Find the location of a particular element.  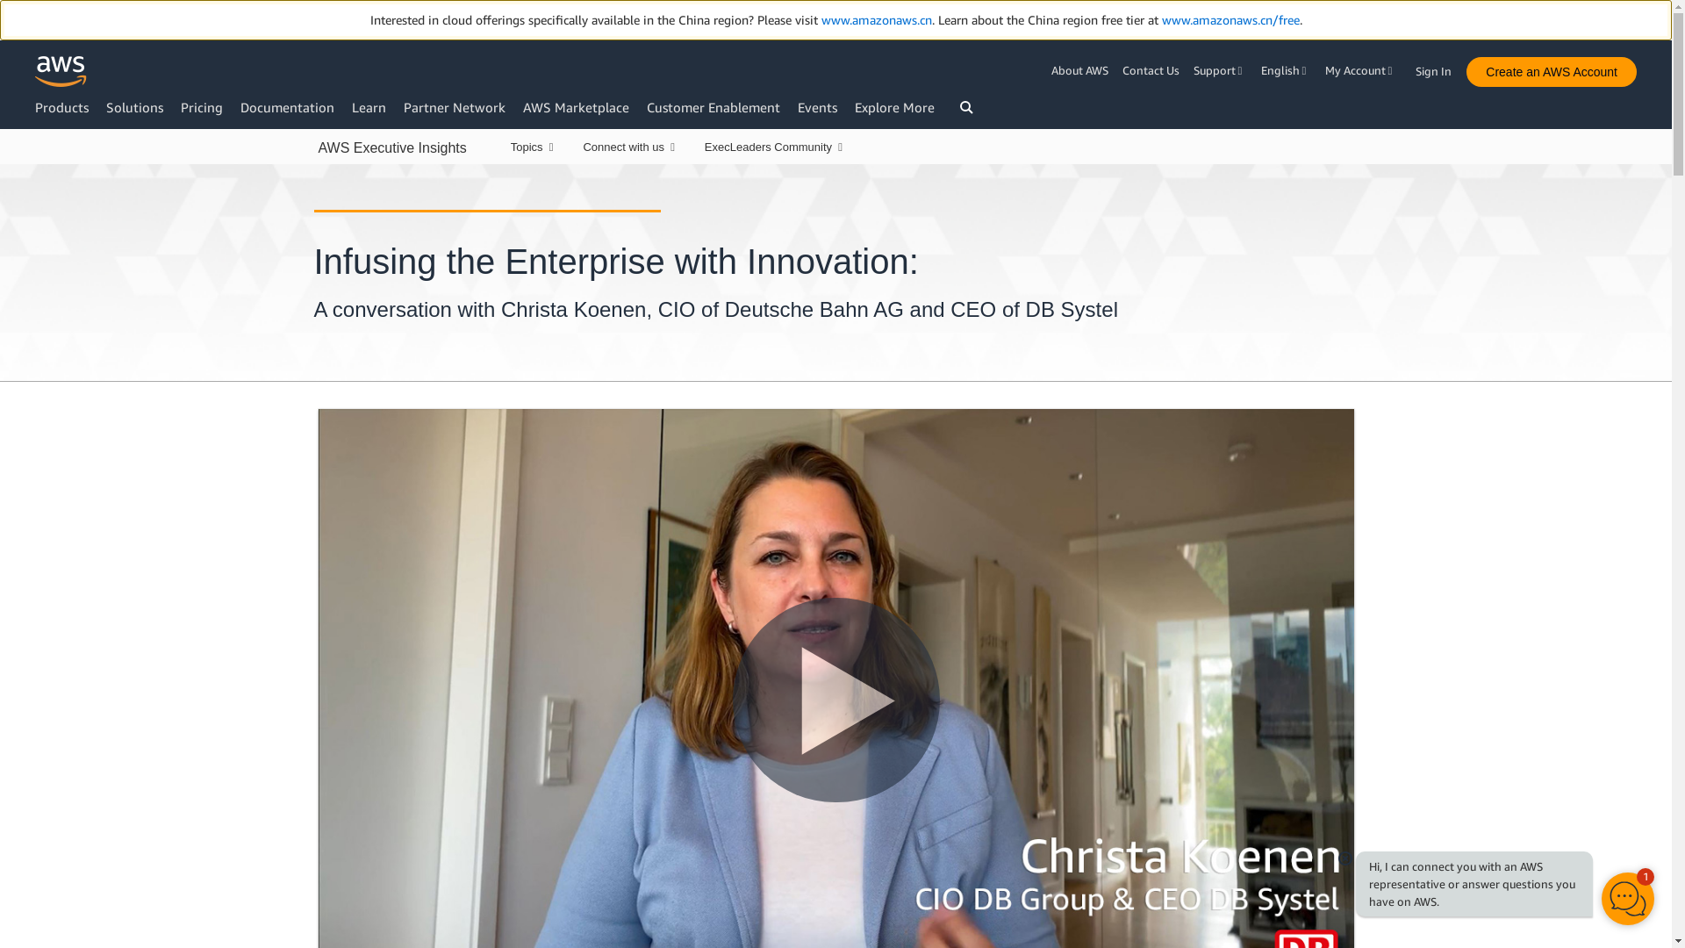

Support  is located at coordinates (1220, 70).